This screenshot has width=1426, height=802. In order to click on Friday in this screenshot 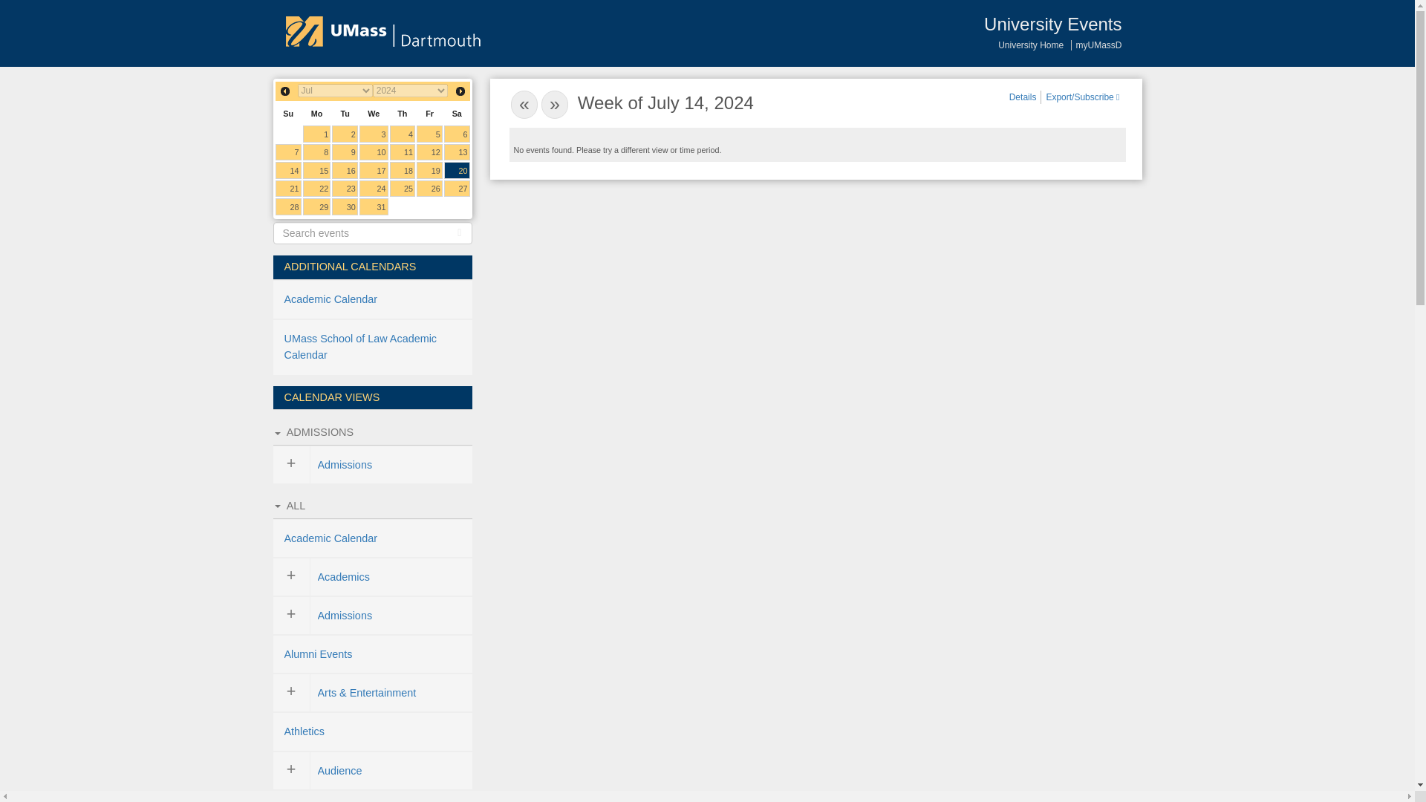, I will do `click(429, 113)`.